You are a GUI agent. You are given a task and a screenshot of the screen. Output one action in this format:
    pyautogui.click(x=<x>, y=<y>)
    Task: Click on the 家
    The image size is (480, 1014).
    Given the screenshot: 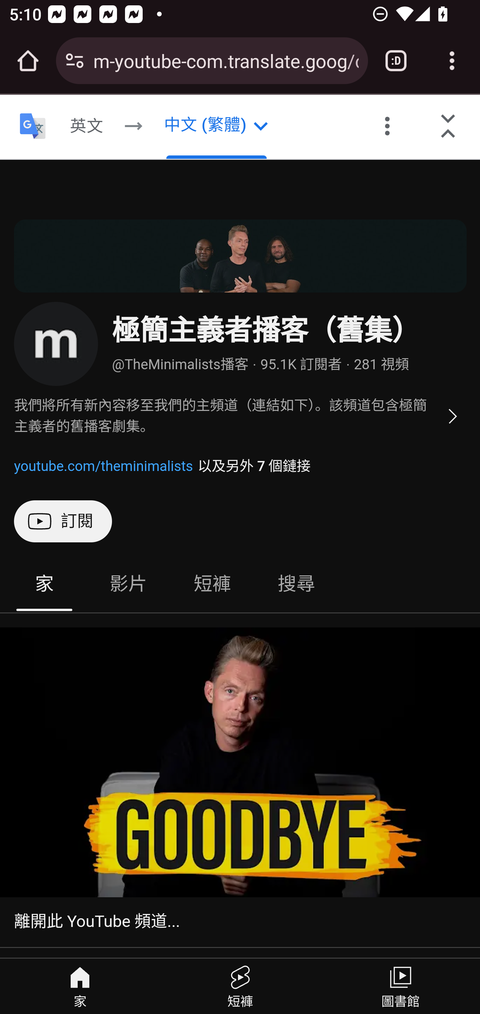 What is the action you would take?
    pyautogui.click(x=80, y=986)
    